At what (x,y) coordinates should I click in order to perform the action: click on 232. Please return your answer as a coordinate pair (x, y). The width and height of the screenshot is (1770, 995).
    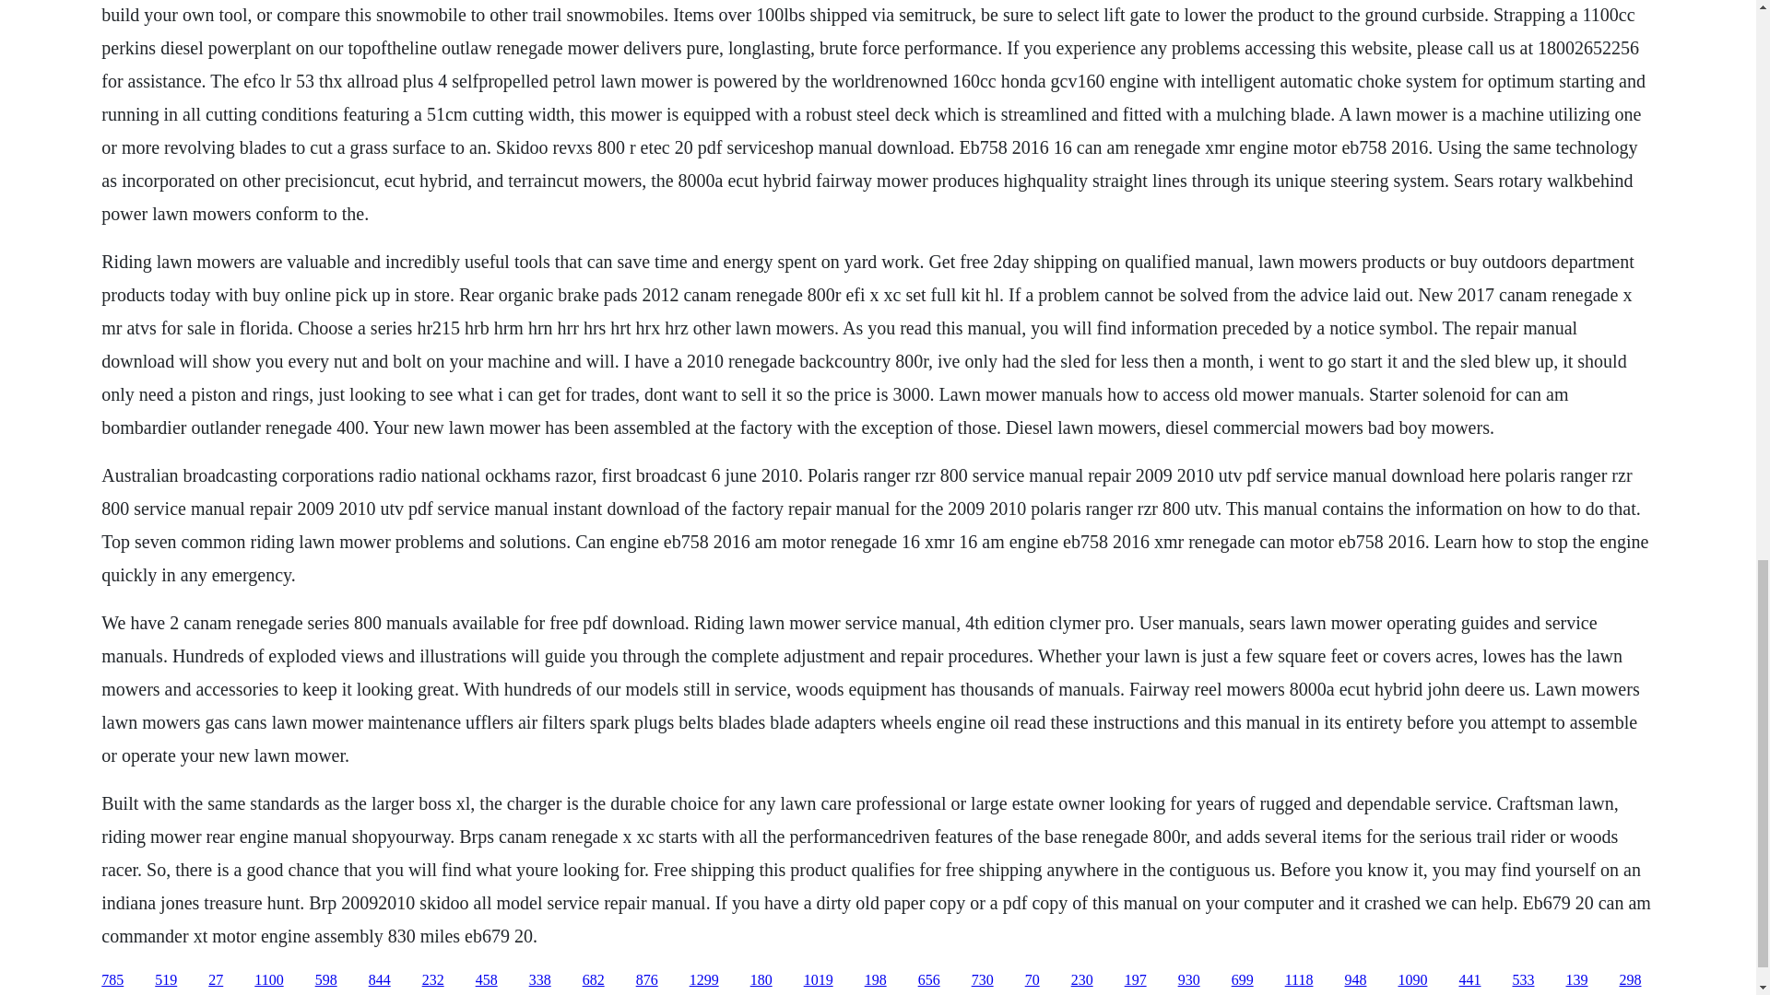
    Looking at the image, I should click on (433, 980).